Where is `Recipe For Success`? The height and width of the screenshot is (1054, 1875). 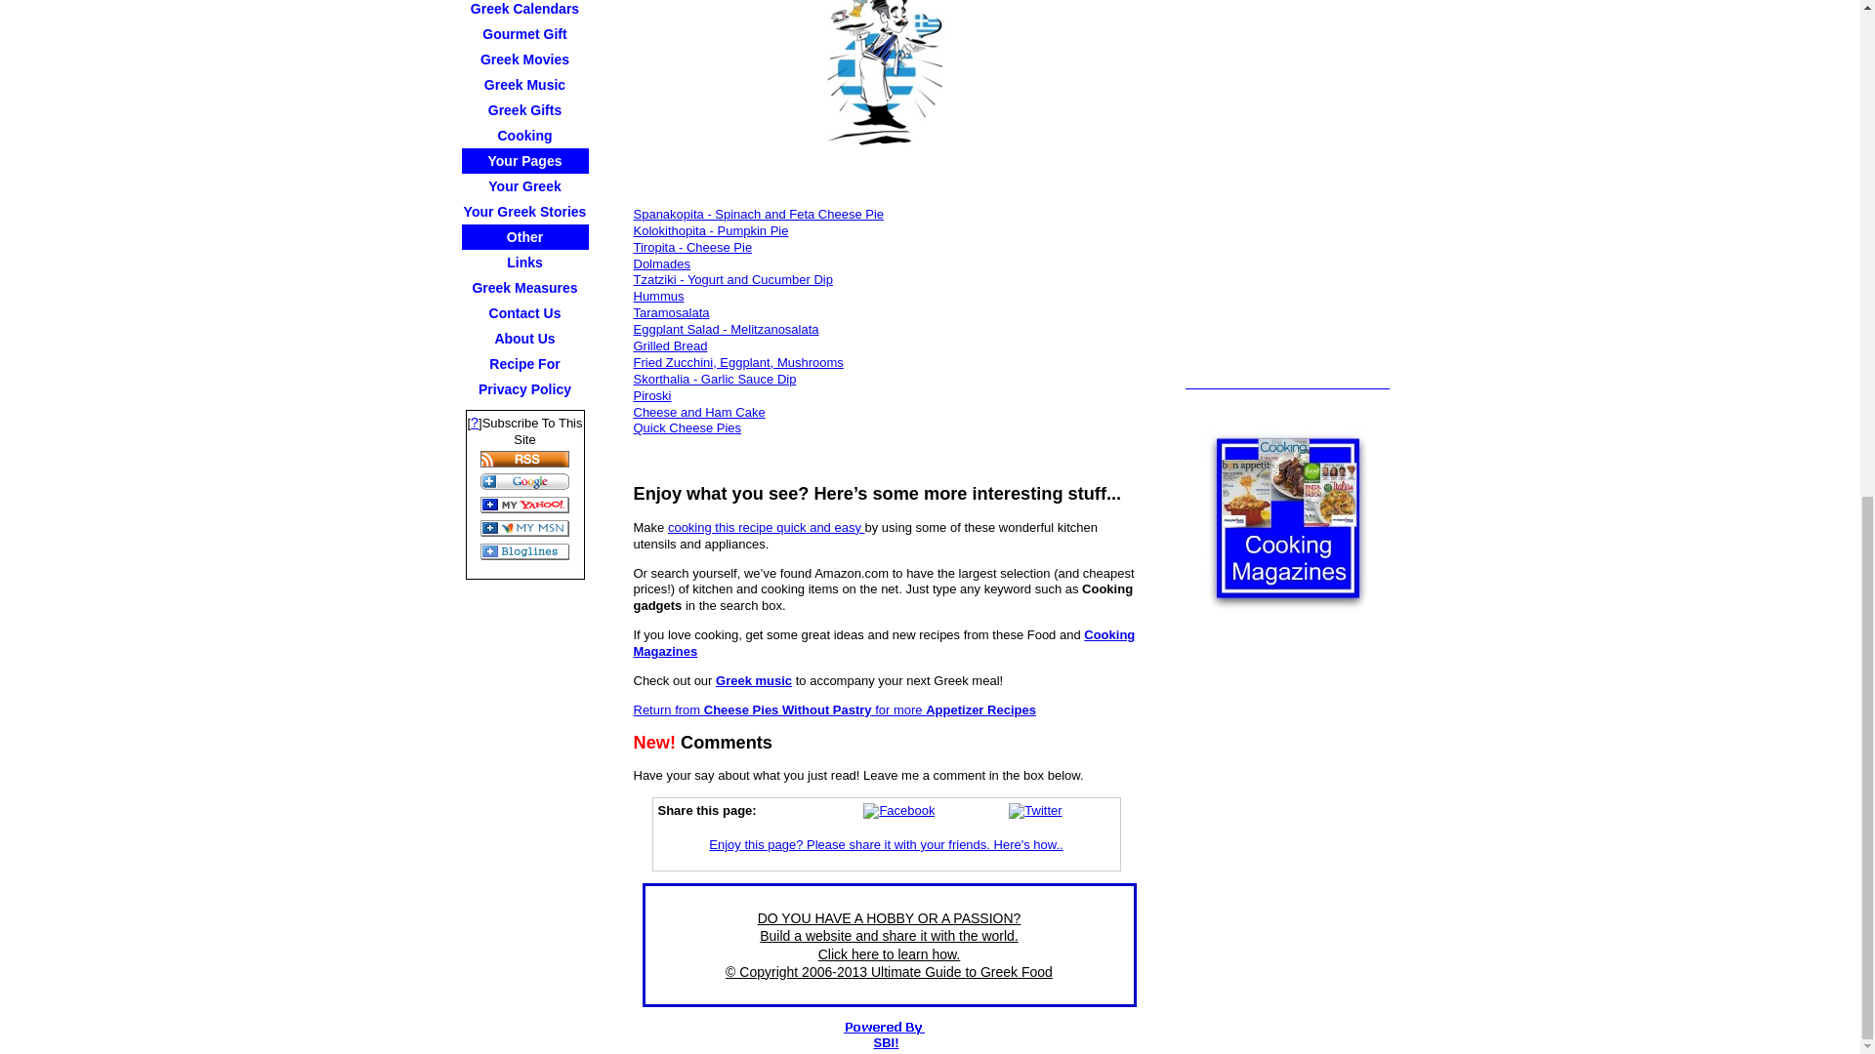
Recipe For Success is located at coordinates (524, 363).